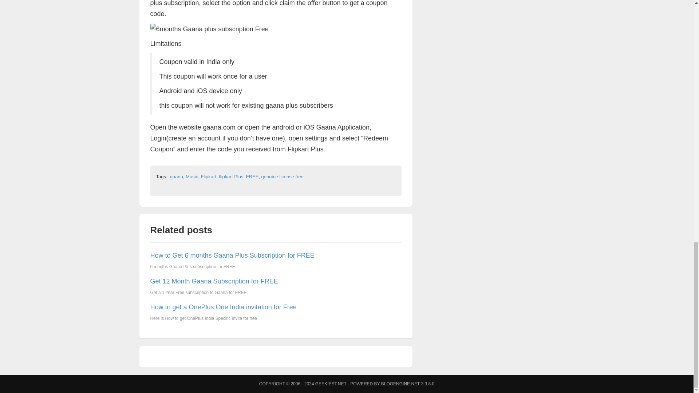  Describe the element at coordinates (252, 176) in the screenshot. I see `FREE` at that location.